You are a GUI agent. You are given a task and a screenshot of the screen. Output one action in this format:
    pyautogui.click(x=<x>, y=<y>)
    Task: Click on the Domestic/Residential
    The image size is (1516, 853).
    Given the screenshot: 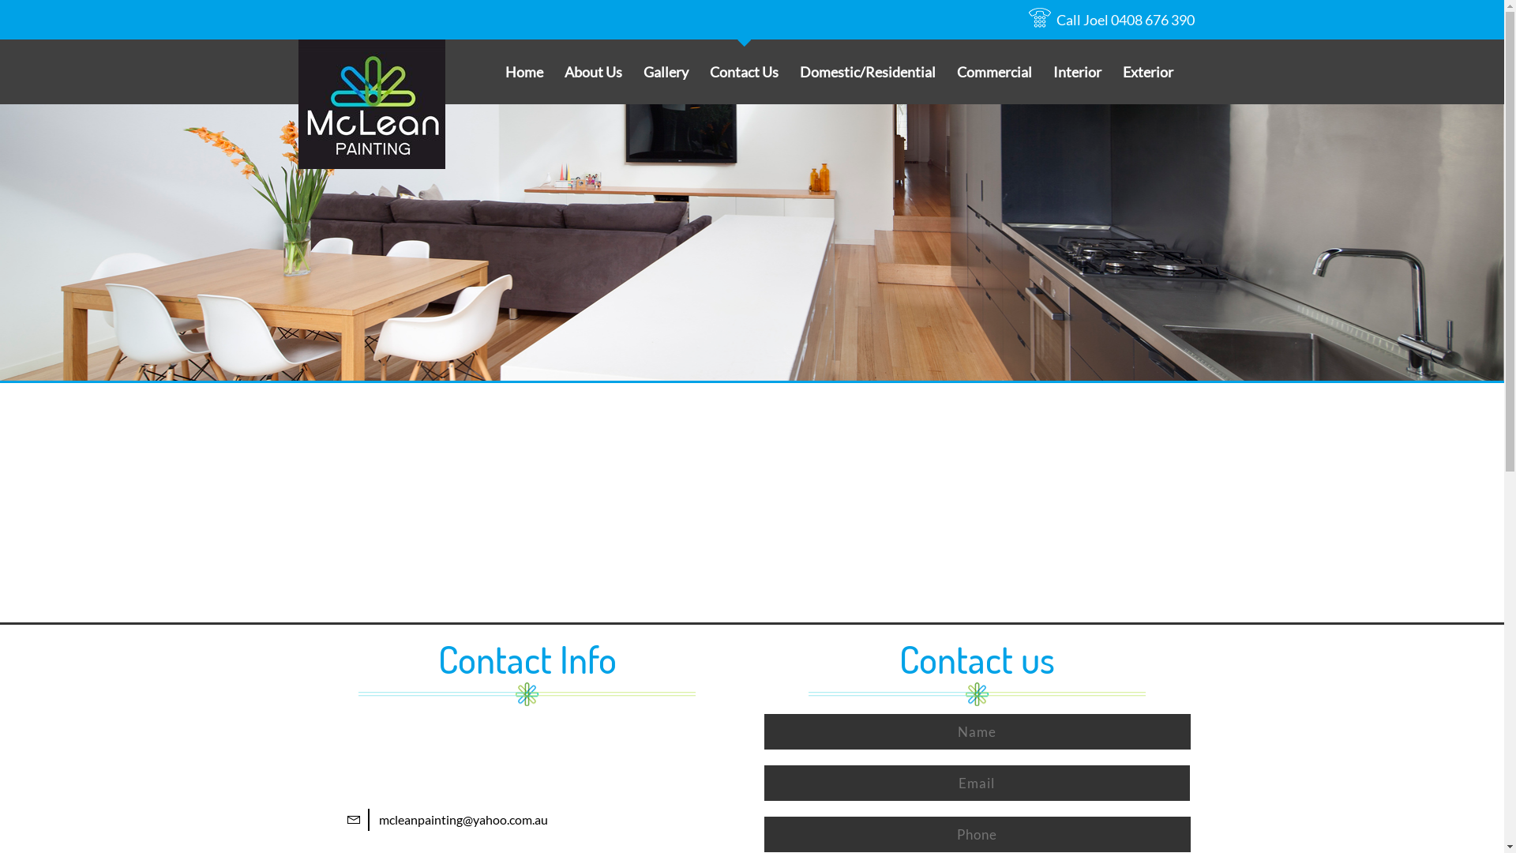 What is the action you would take?
    pyautogui.click(x=867, y=72)
    